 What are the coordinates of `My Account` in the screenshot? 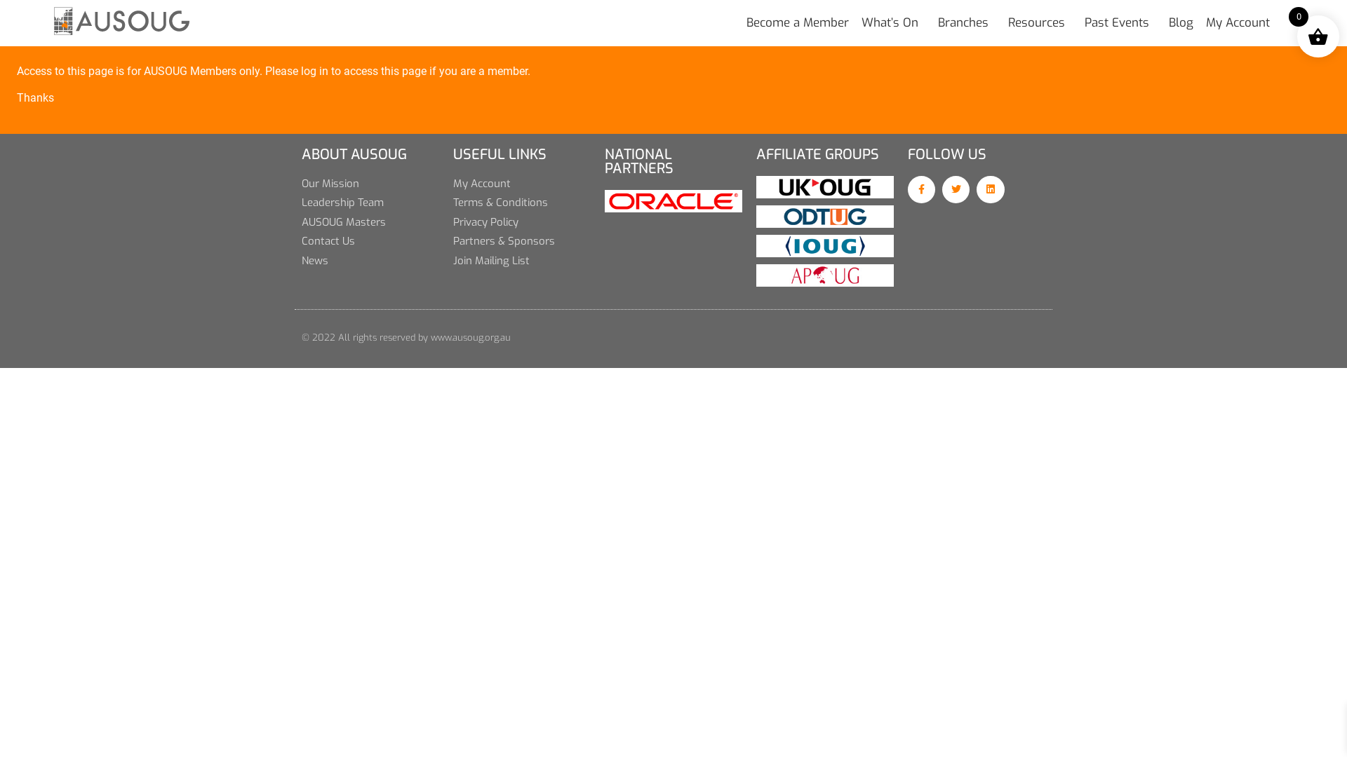 It's located at (522, 184).